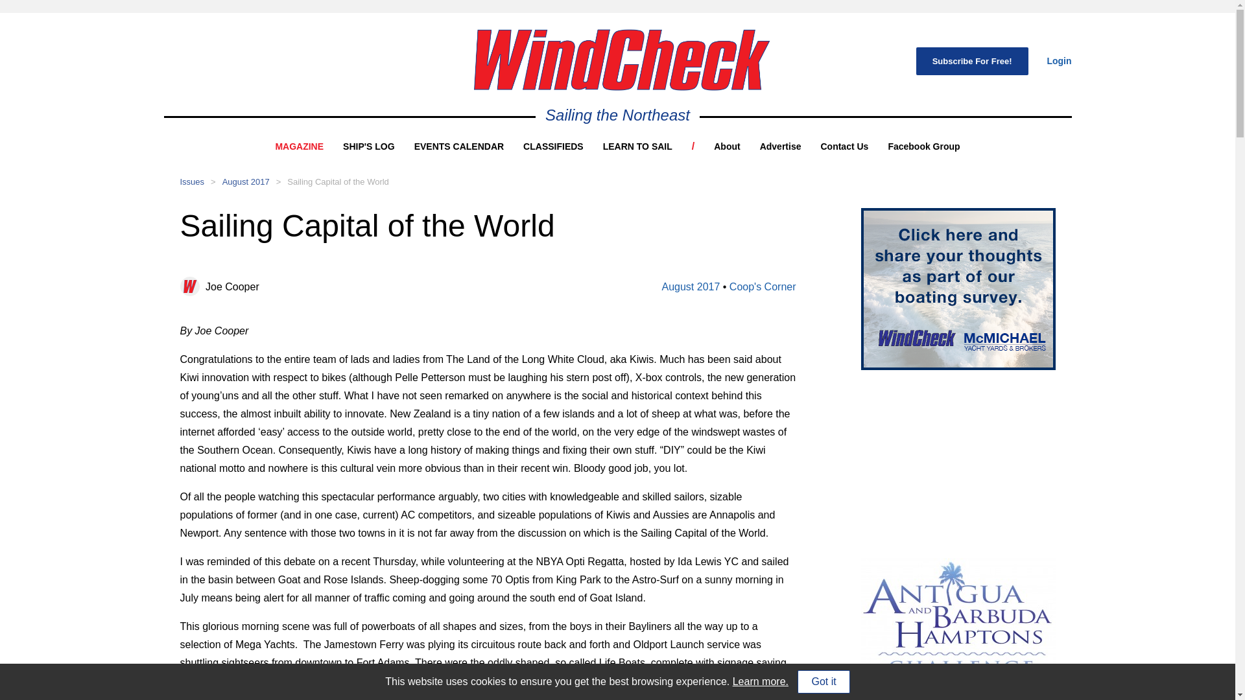  I want to click on August 2017, so click(690, 286).